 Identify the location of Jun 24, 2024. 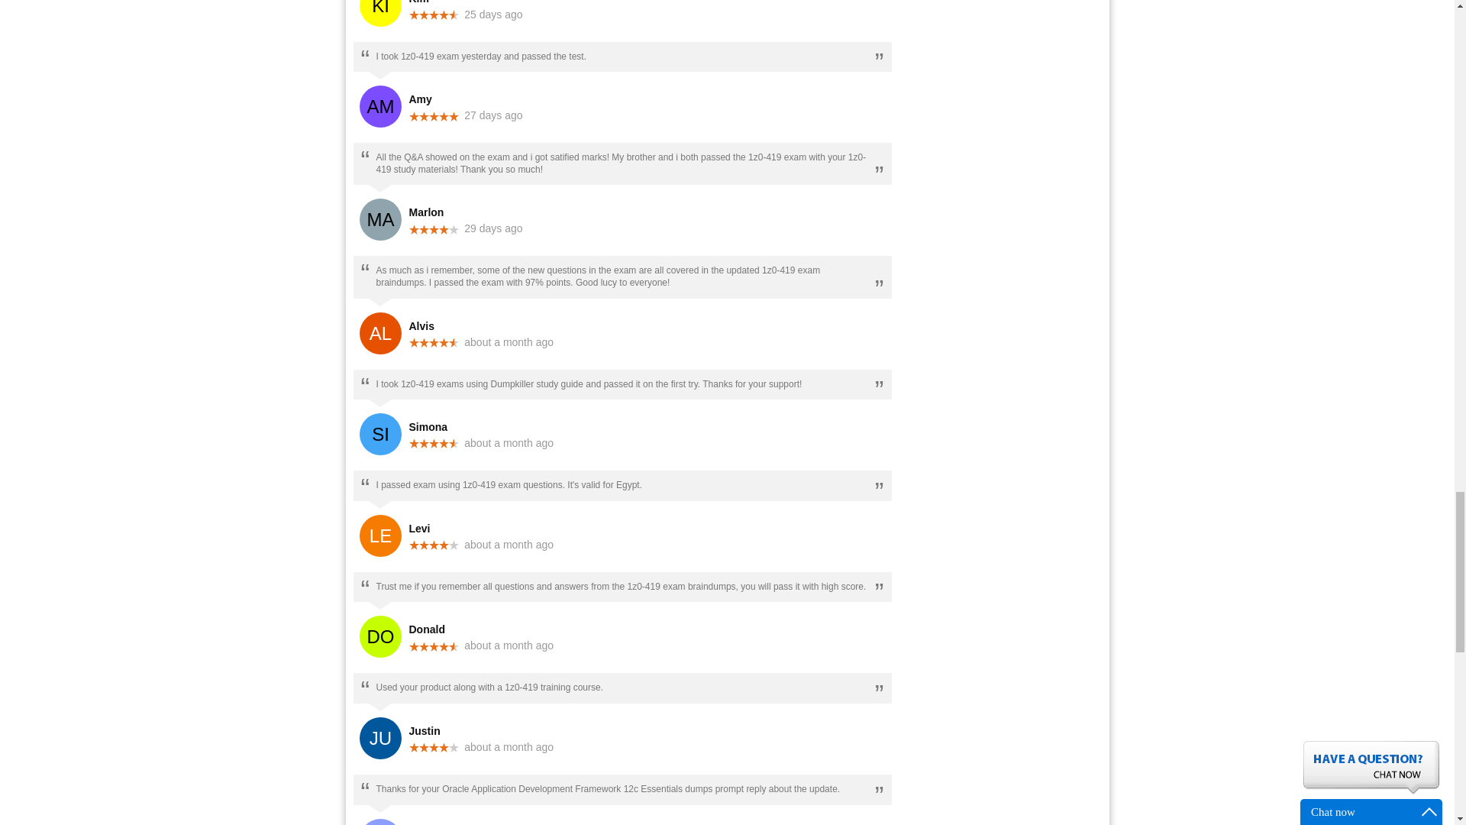
(493, 14).